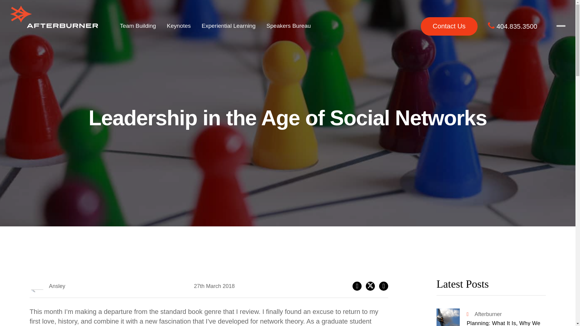  Describe the element at coordinates (357, 286) in the screenshot. I see `Facebook` at that location.